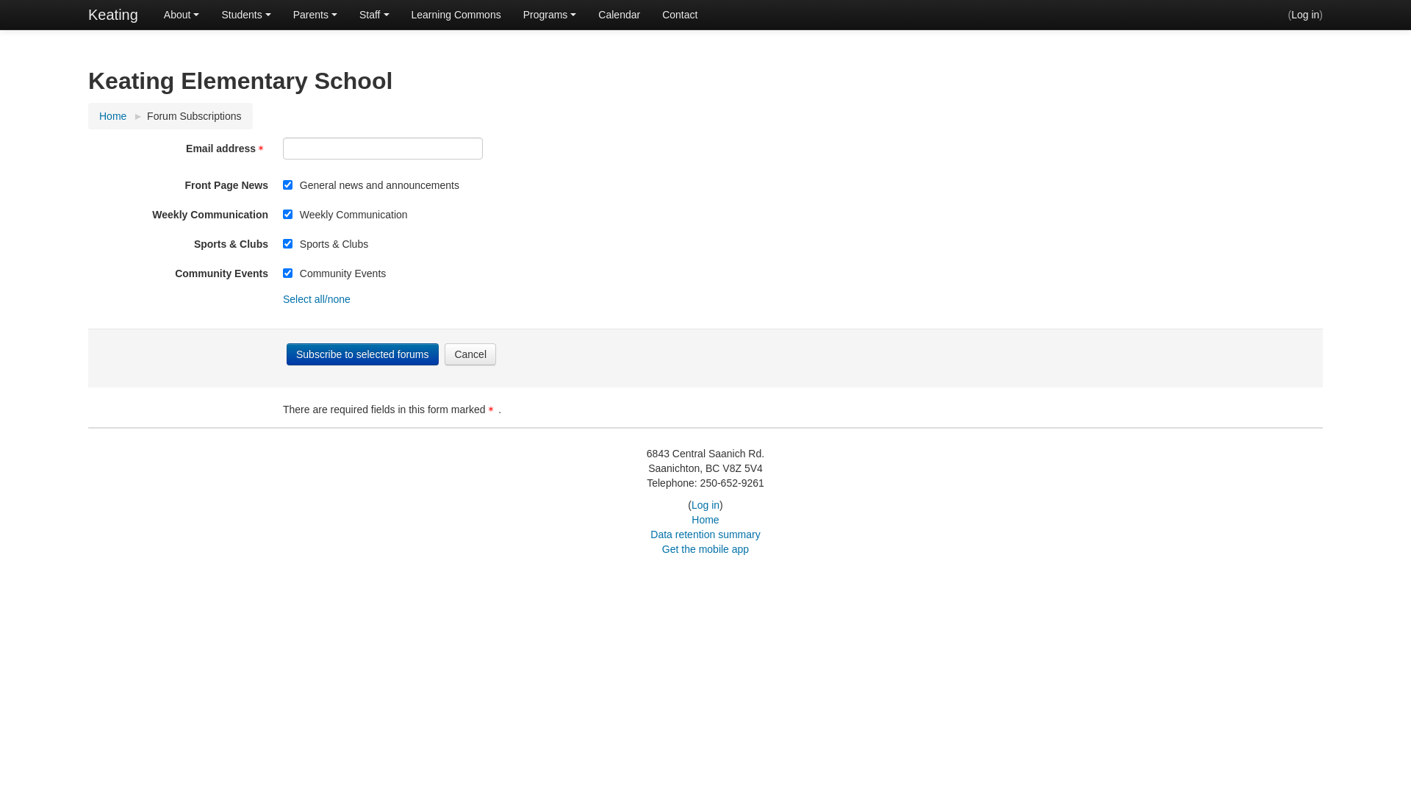 The width and height of the screenshot is (1411, 794). What do you see at coordinates (245, 15) in the screenshot?
I see `Students` at bounding box center [245, 15].